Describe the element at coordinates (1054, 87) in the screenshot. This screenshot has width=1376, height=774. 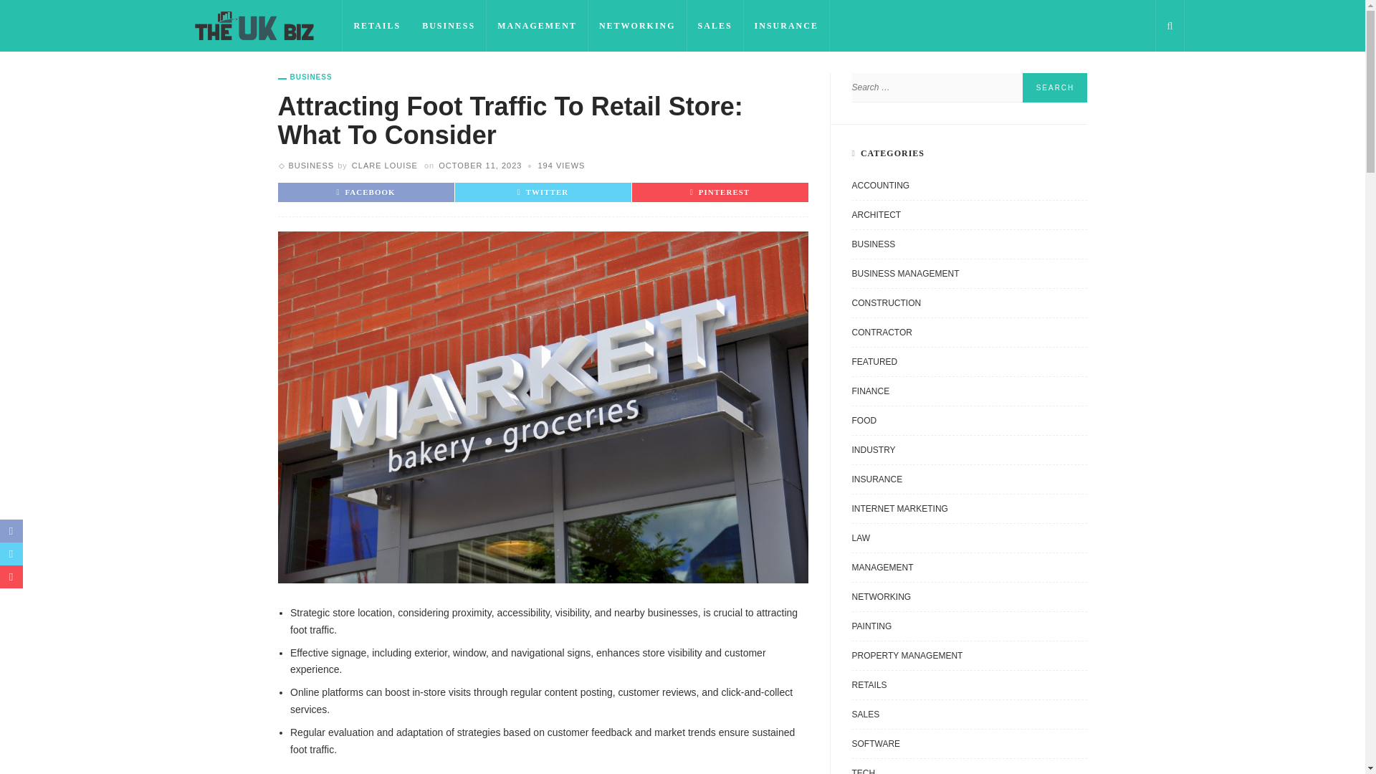
I see `Search` at that location.